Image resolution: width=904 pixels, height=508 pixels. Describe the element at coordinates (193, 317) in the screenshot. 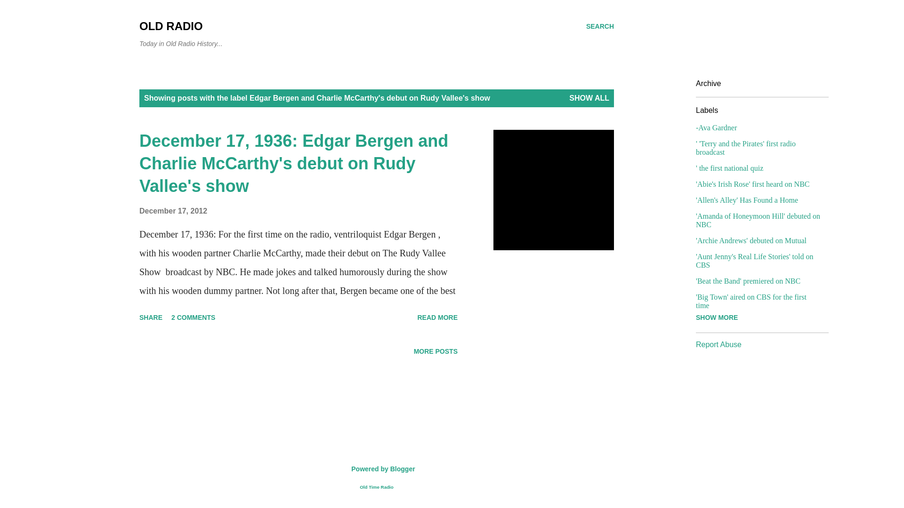

I see `2 COMMENTS` at that location.